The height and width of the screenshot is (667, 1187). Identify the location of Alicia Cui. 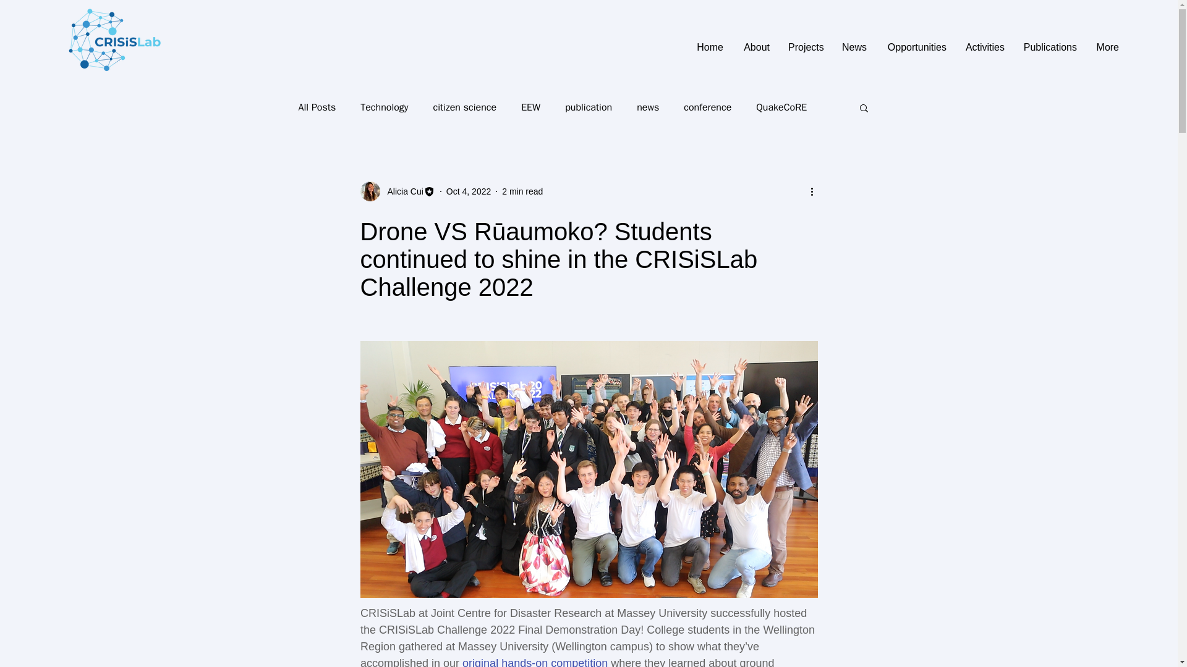
(401, 191).